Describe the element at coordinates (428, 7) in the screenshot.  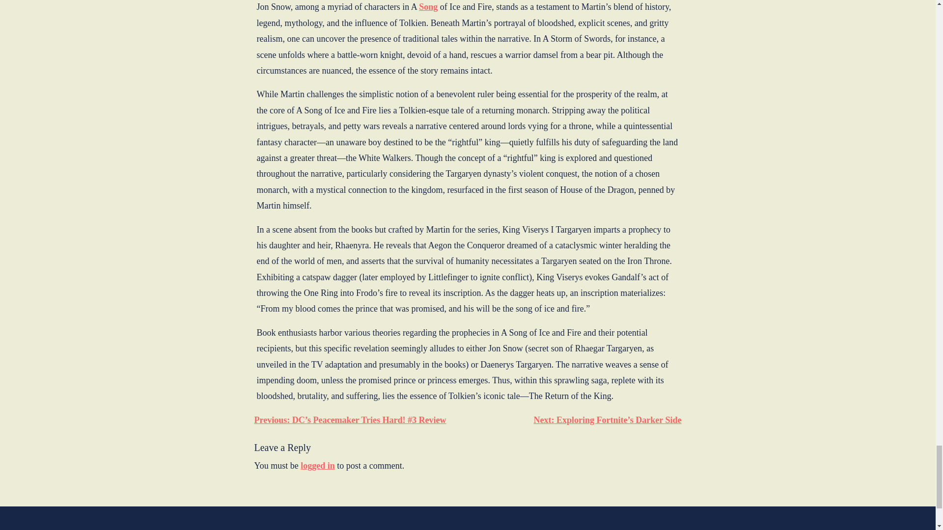
I see `Song` at that location.